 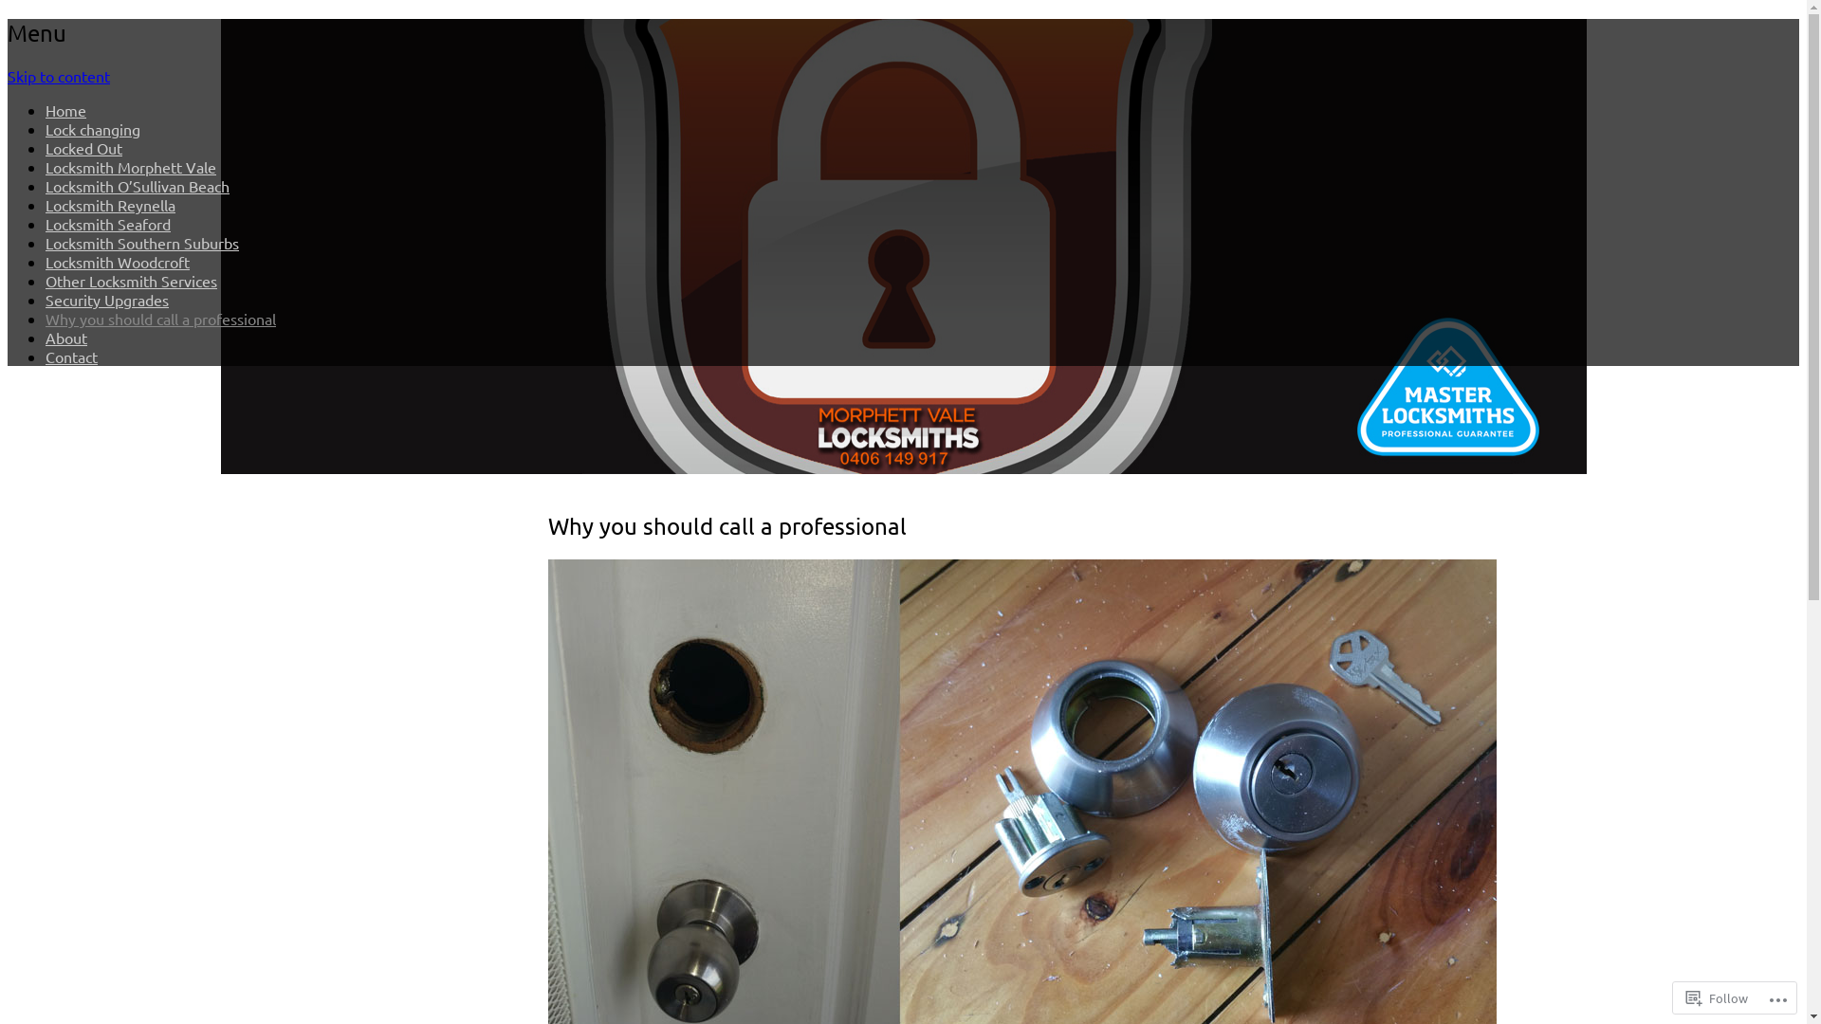 I want to click on Locksmith Morphett Vale, so click(x=131, y=167).